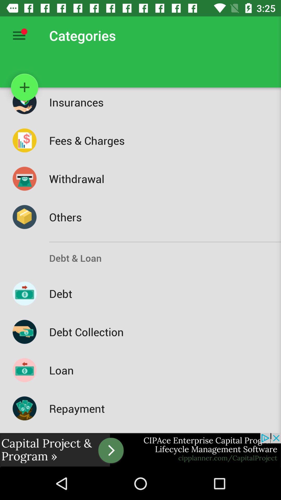 This screenshot has width=281, height=500. Describe the element at coordinates (19, 35) in the screenshot. I see `settings` at that location.